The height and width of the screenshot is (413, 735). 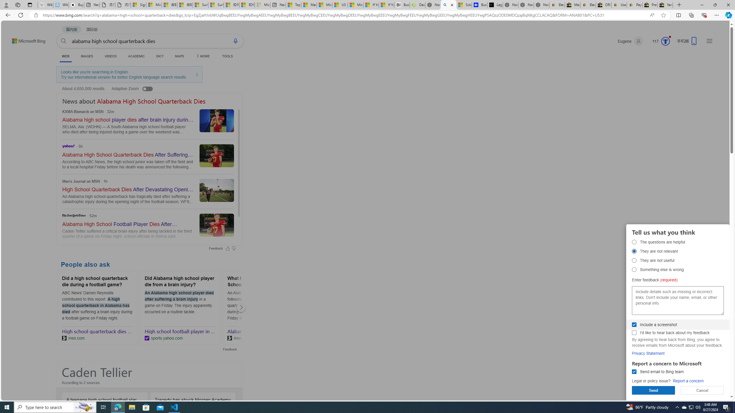 What do you see at coordinates (634, 372) in the screenshot?
I see `AutomationID: fbpgdgml` at bounding box center [634, 372].